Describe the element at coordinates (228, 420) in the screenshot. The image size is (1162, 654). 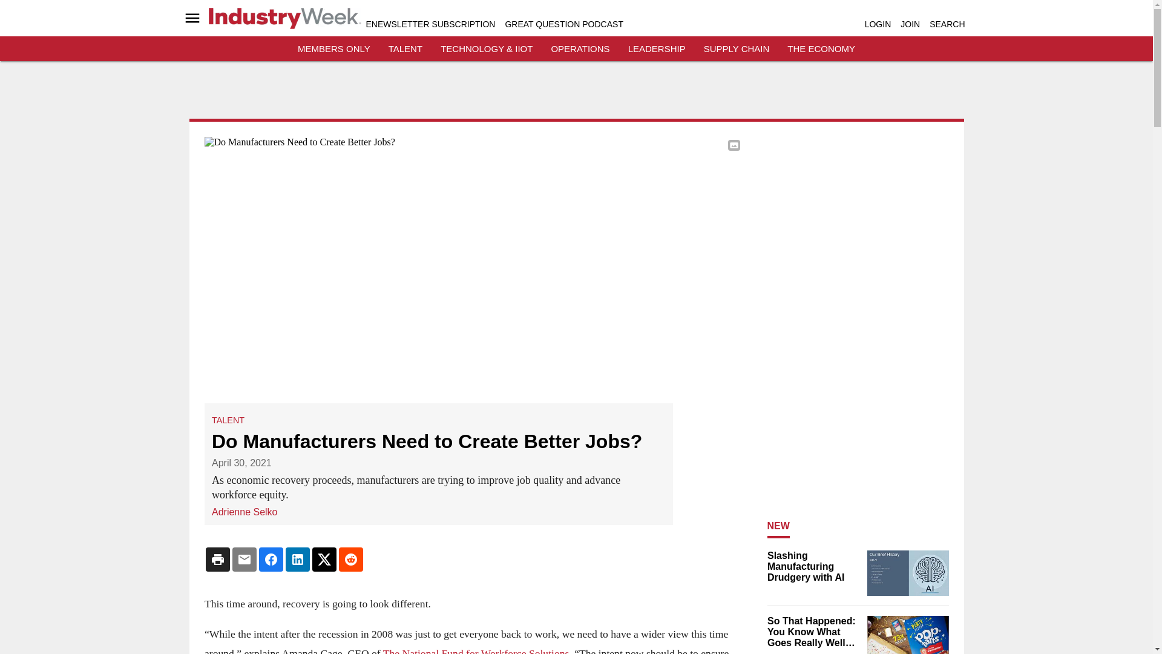
I see `TALENT` at that location.